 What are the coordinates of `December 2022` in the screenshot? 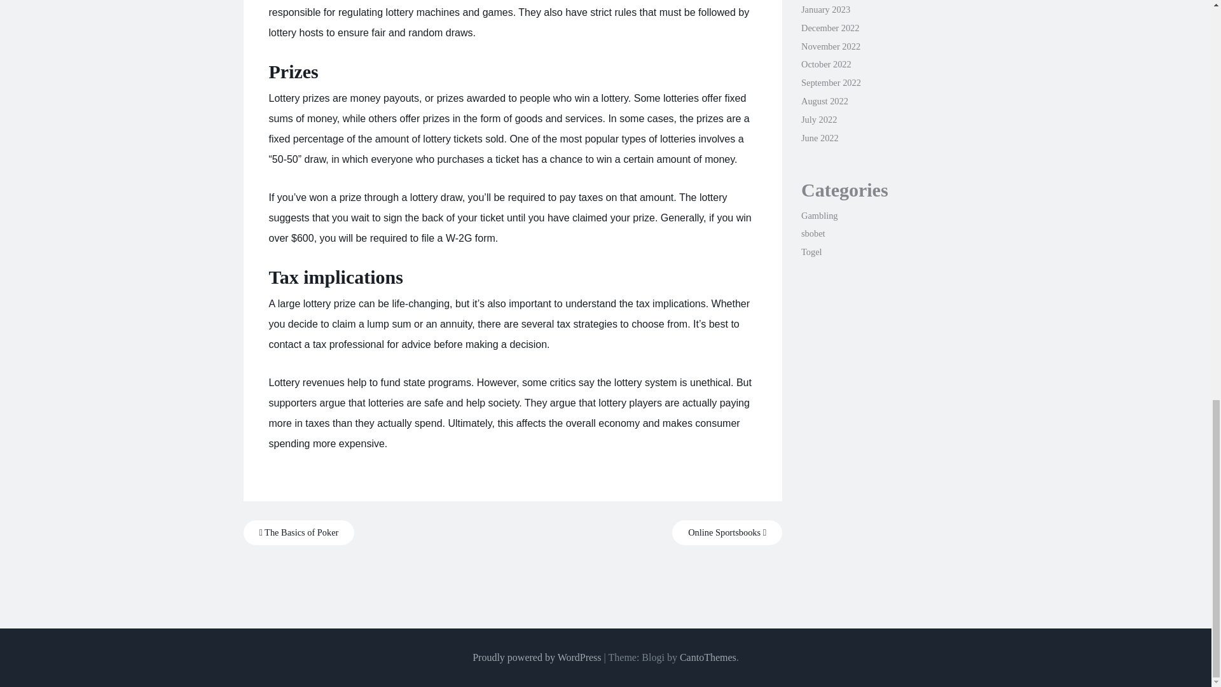 It's located at (830, 27).